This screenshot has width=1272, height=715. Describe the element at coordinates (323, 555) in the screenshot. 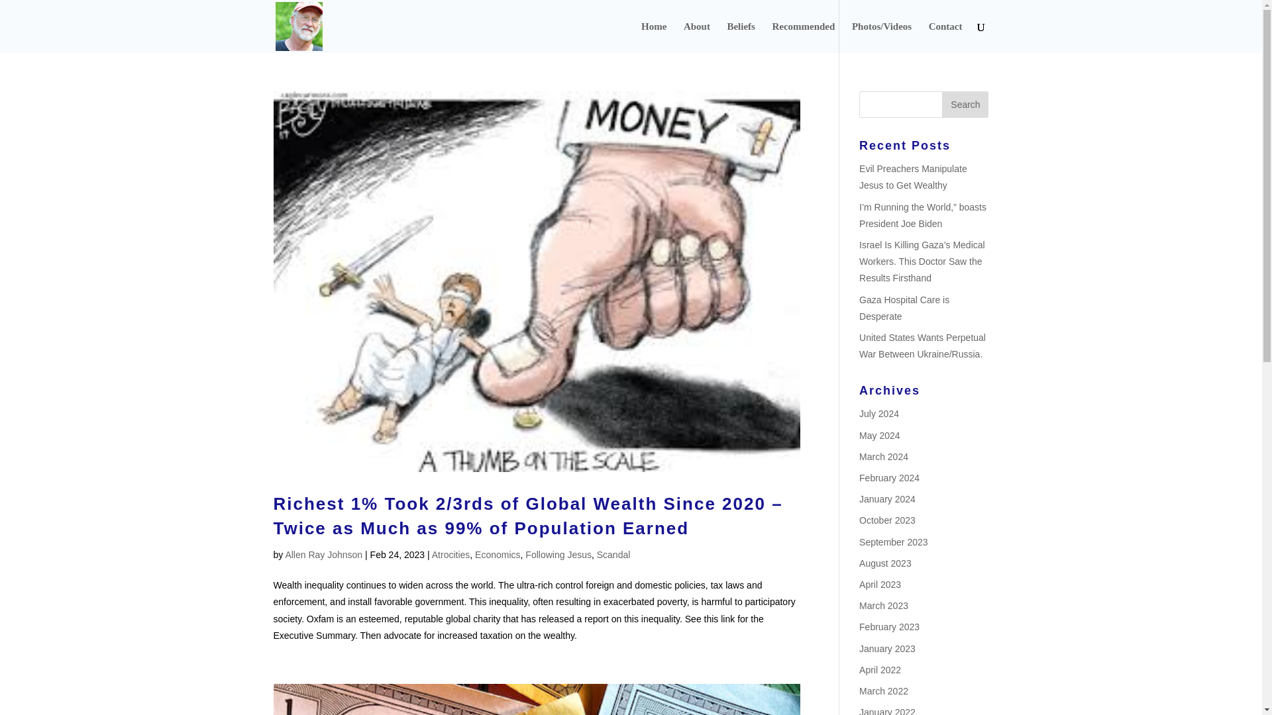

I see `Posts by Allen Ray Johnson` at that location.